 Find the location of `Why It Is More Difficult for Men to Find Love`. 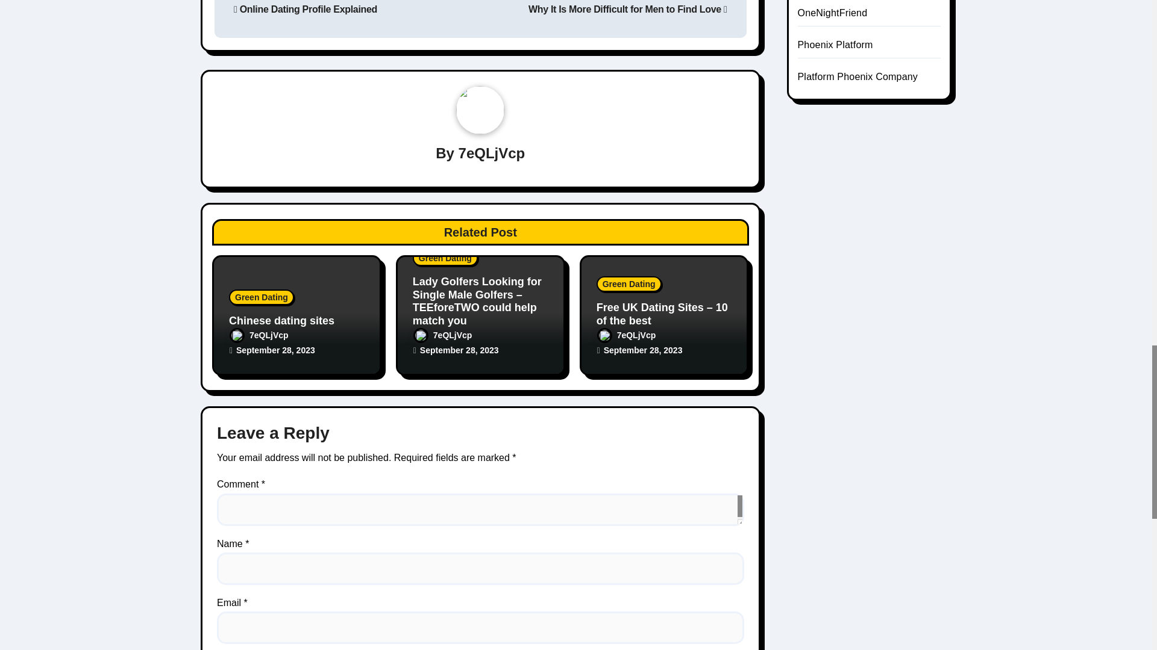

Why It Is More Difficult for Men to Find Love is located at coordinates (627, 8).